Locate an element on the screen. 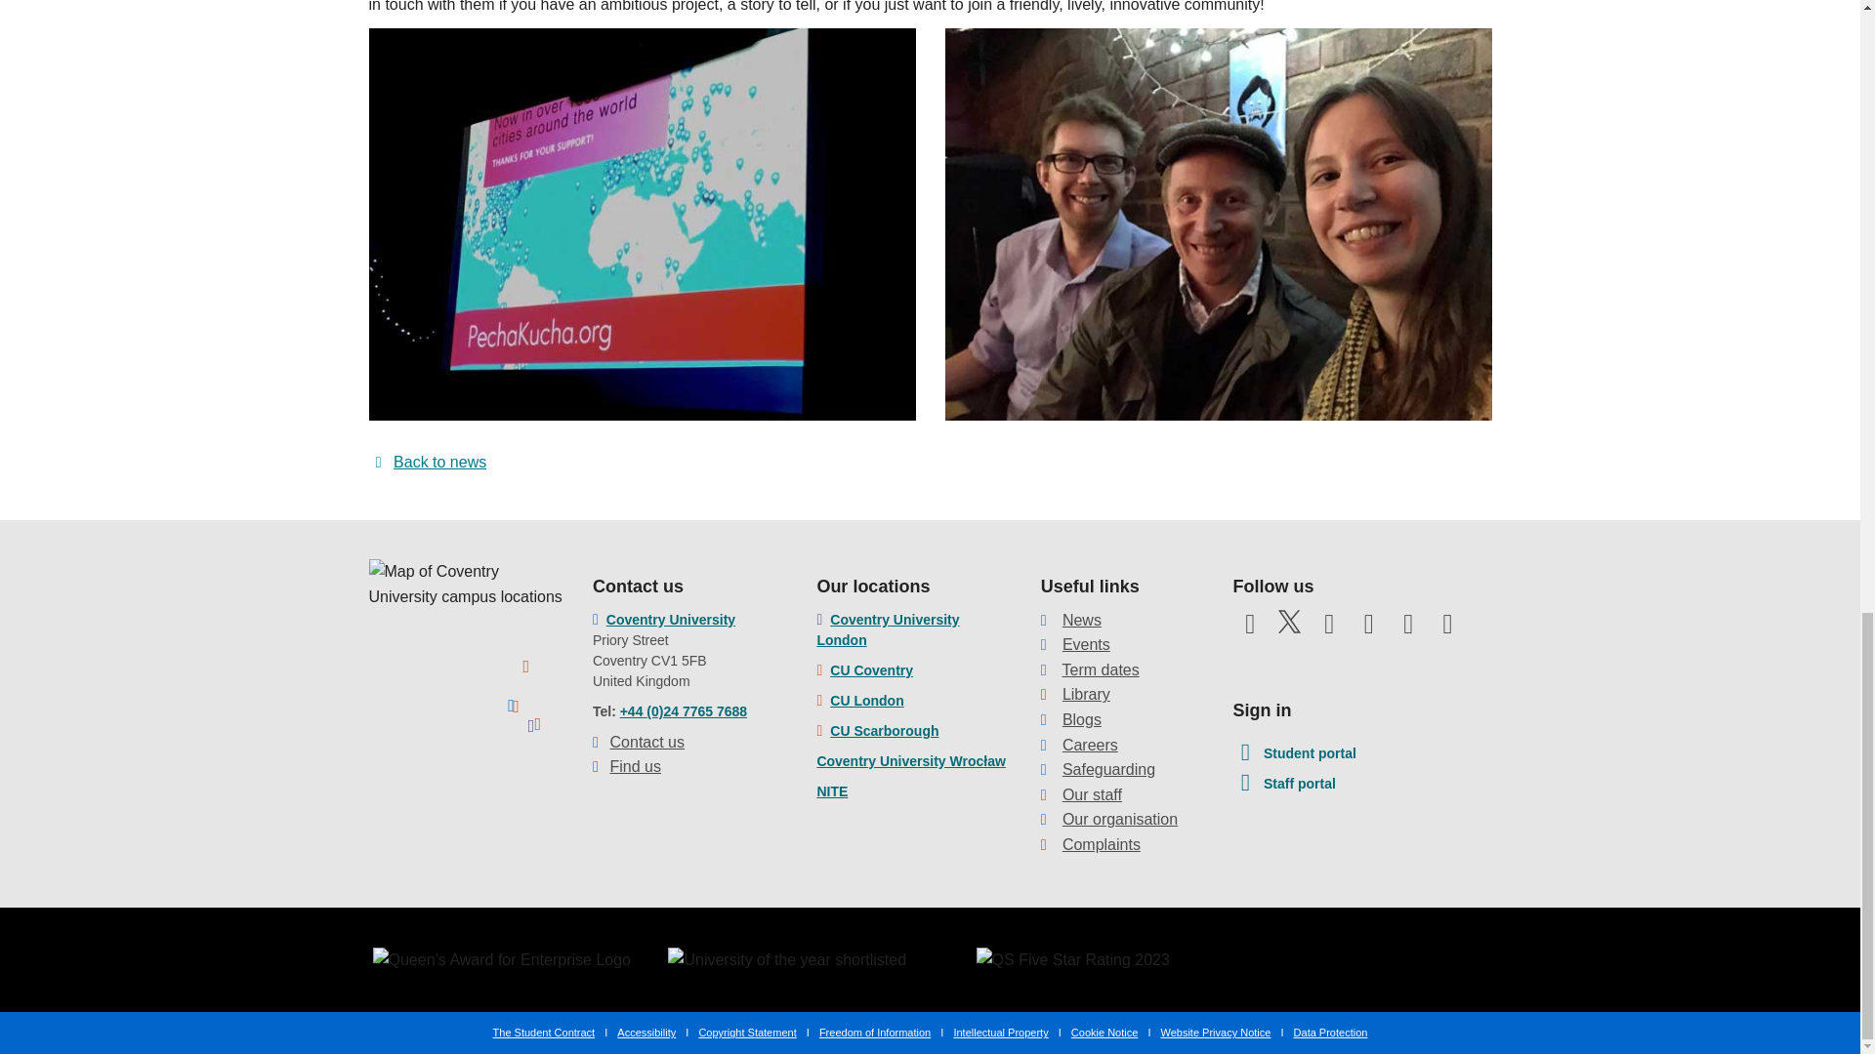 This screenshot has width=1875, height=1054. Add us on Snapchat is located at coordinates (1447, 629).